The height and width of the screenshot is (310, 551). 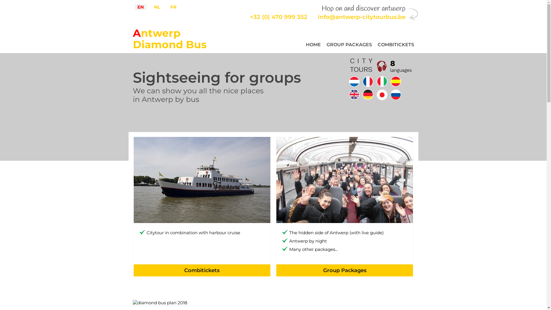 I want to click on FR, so click(x=173, y=7).